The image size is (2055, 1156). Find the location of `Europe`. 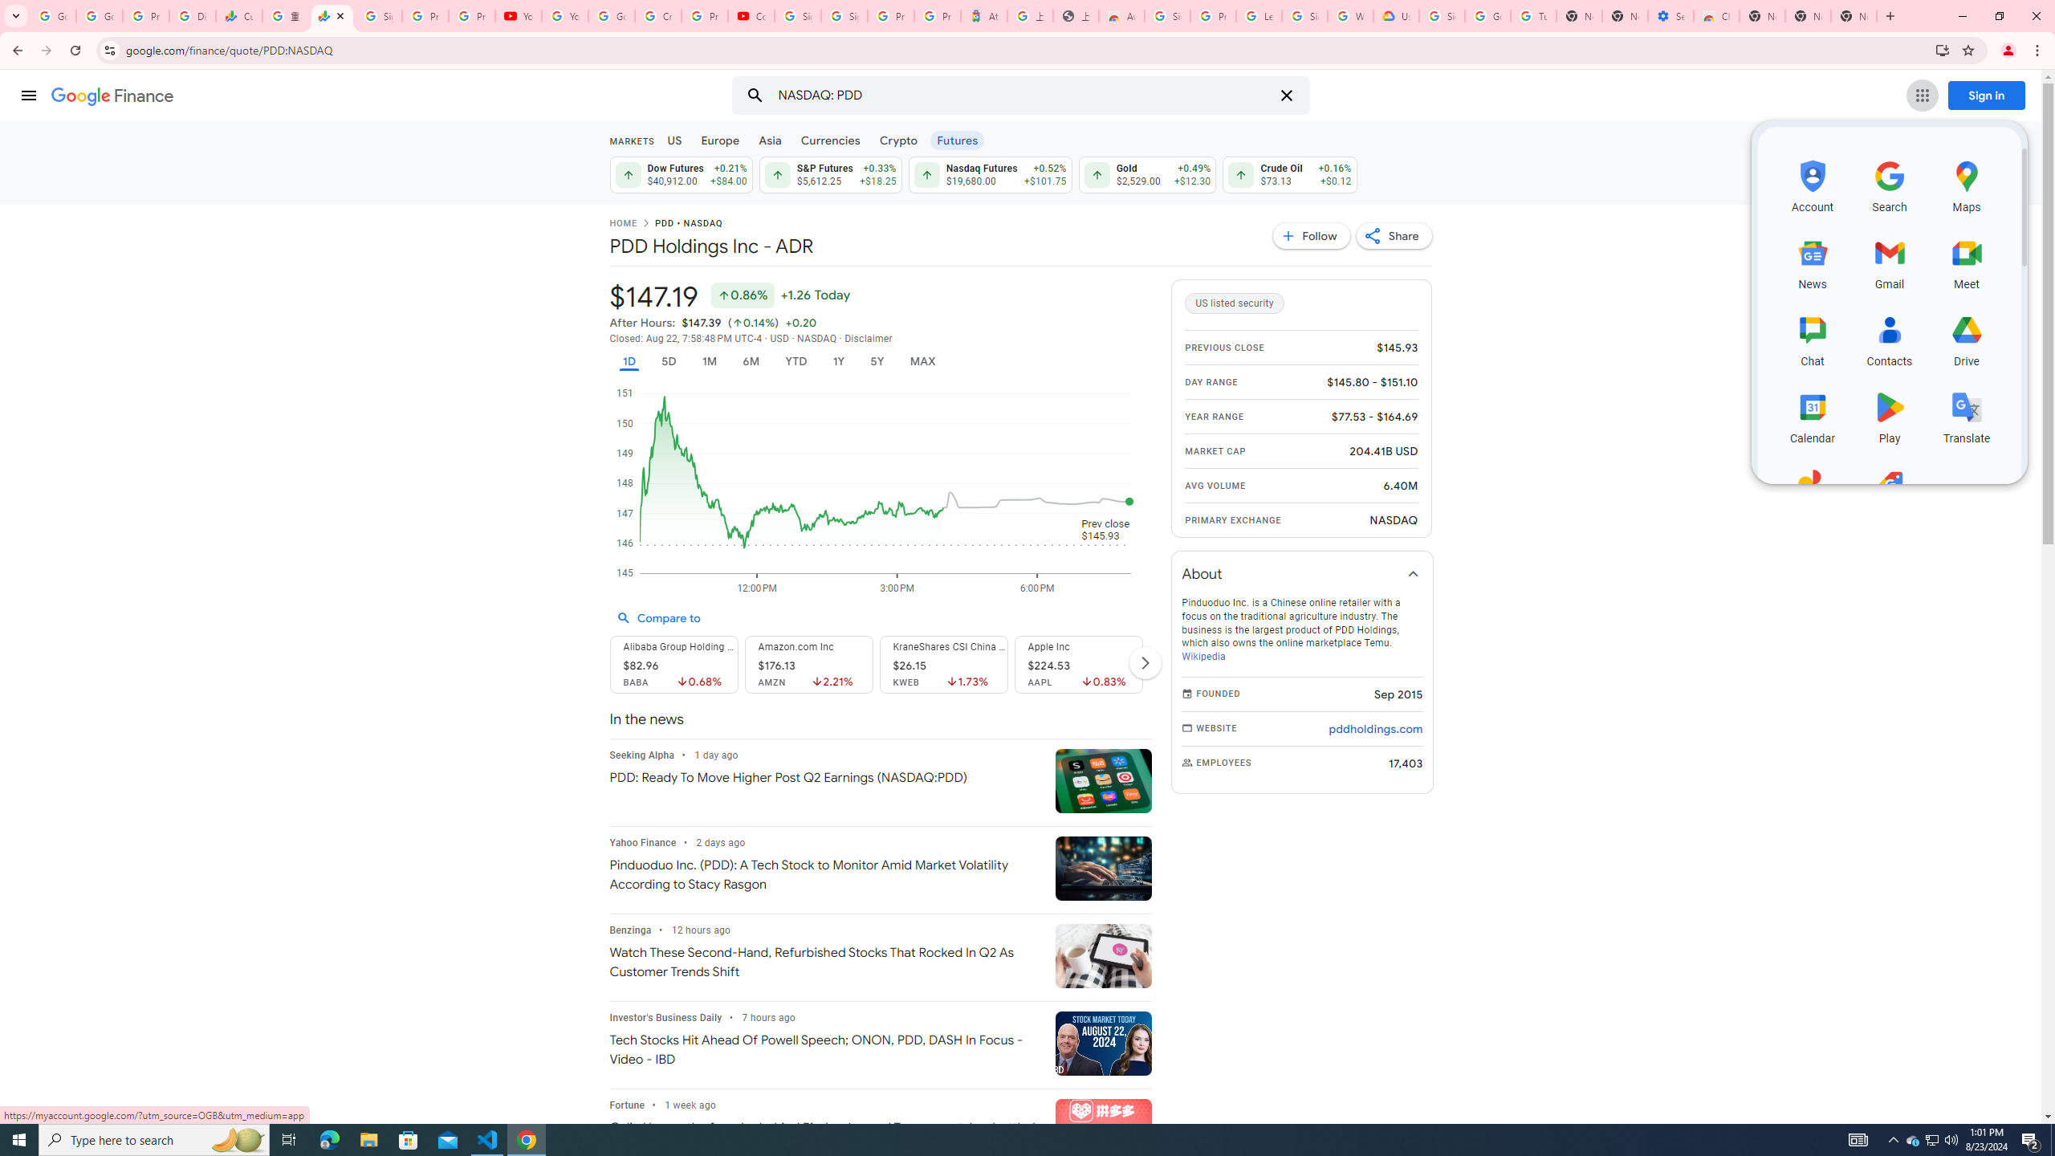

Europe is located at coordinates (720, 140).